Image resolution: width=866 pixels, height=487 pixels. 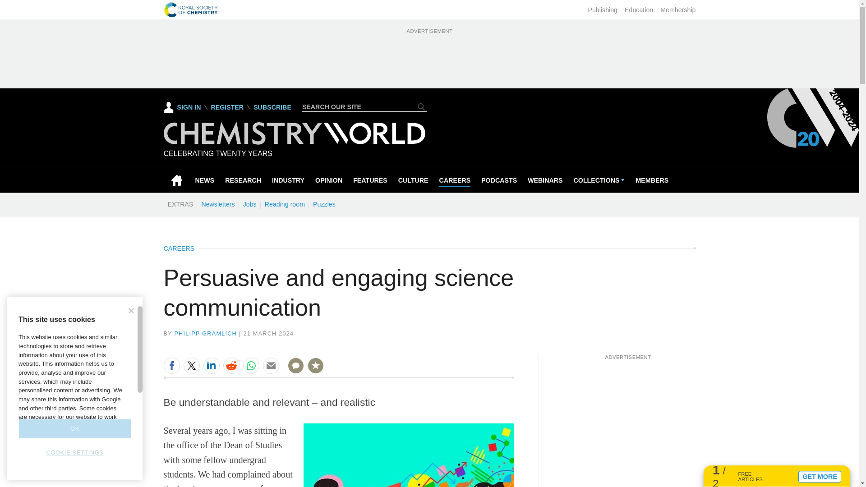 I want to click on Reading room, so click(x=285, y=204).